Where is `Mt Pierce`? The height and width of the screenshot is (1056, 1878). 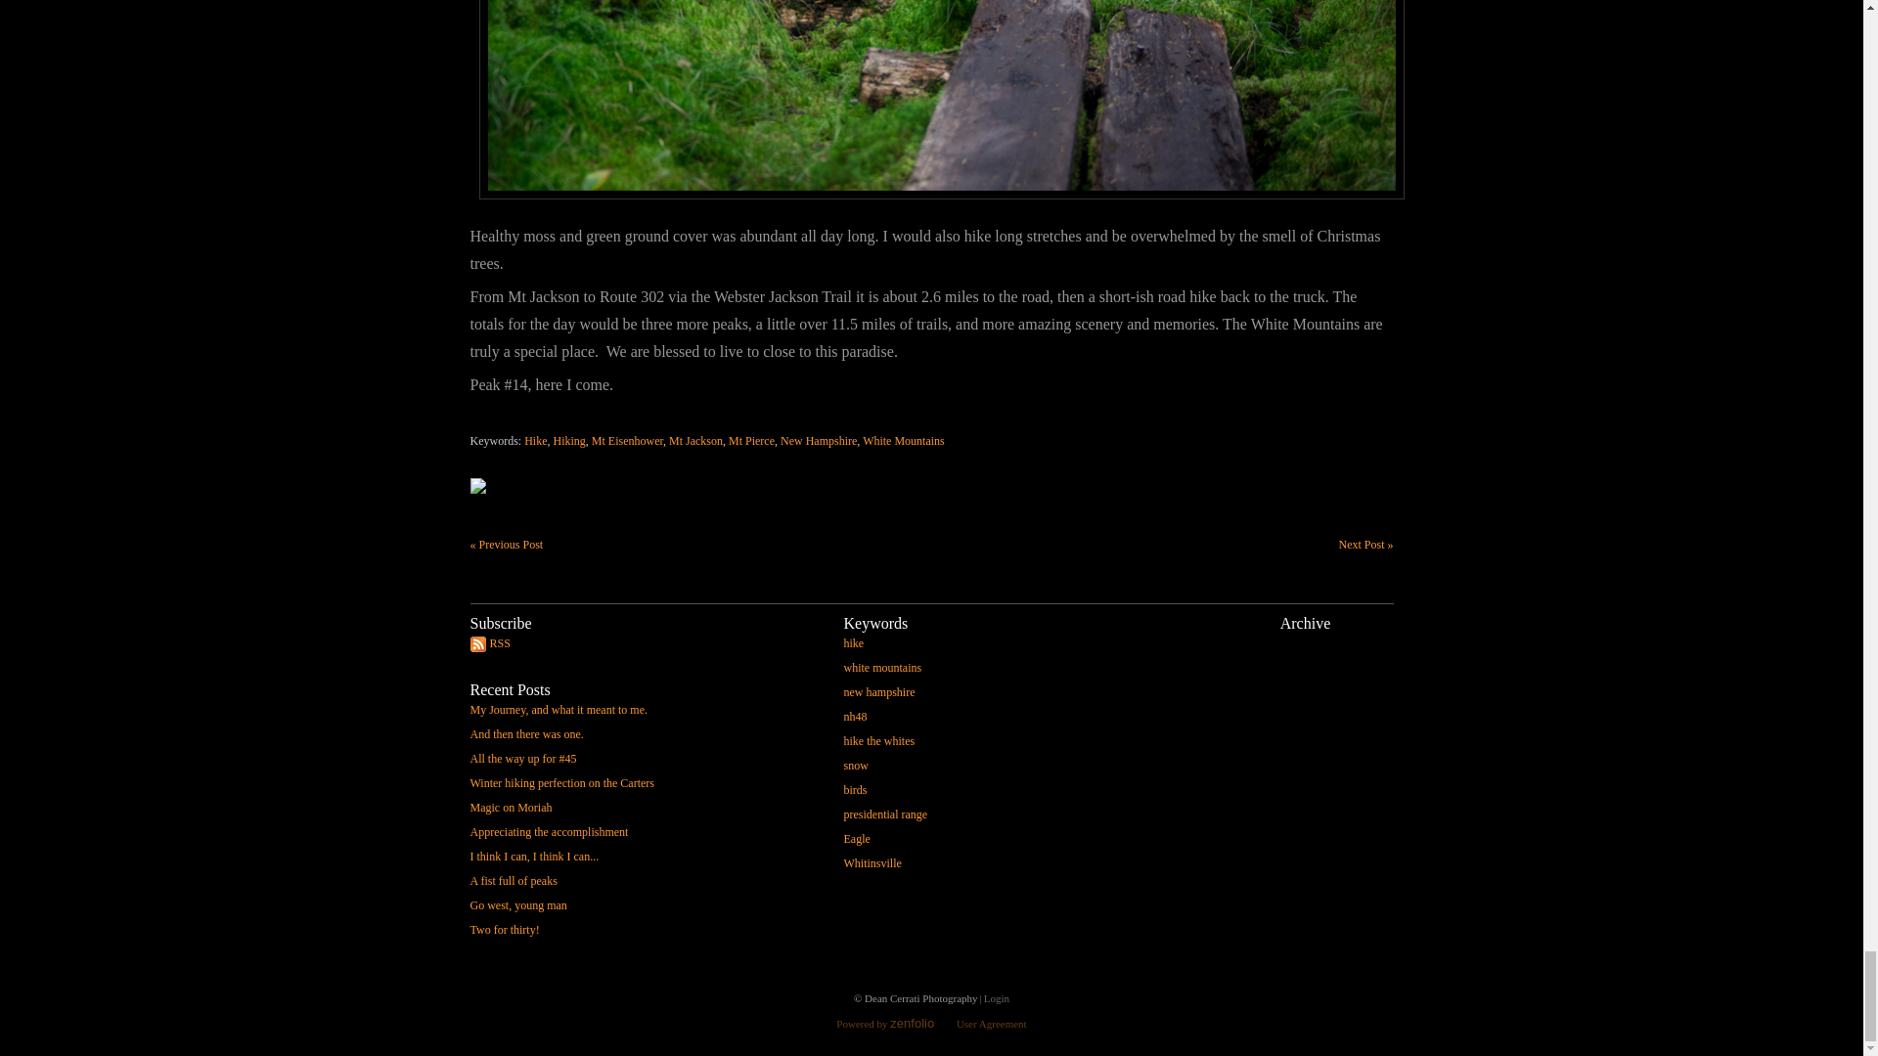
Mt Pierce is located at coordinates (751, 440).